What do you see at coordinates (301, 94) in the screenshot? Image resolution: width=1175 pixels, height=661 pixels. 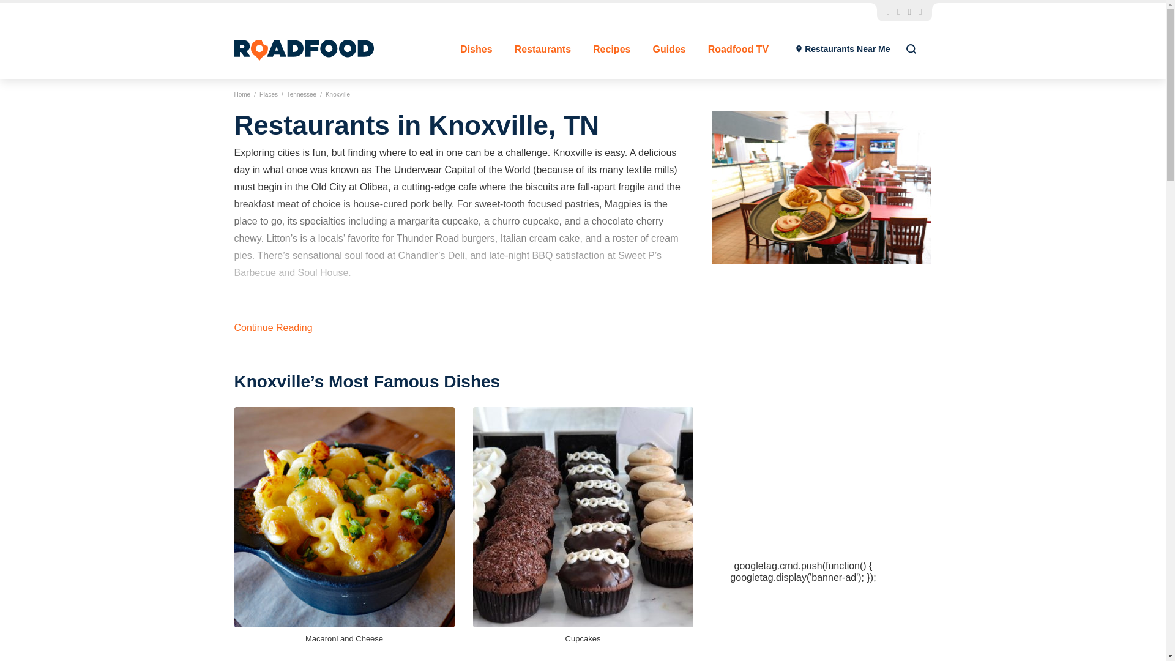 I see `Go to Tennessee.` at bounding box center [301, 94].